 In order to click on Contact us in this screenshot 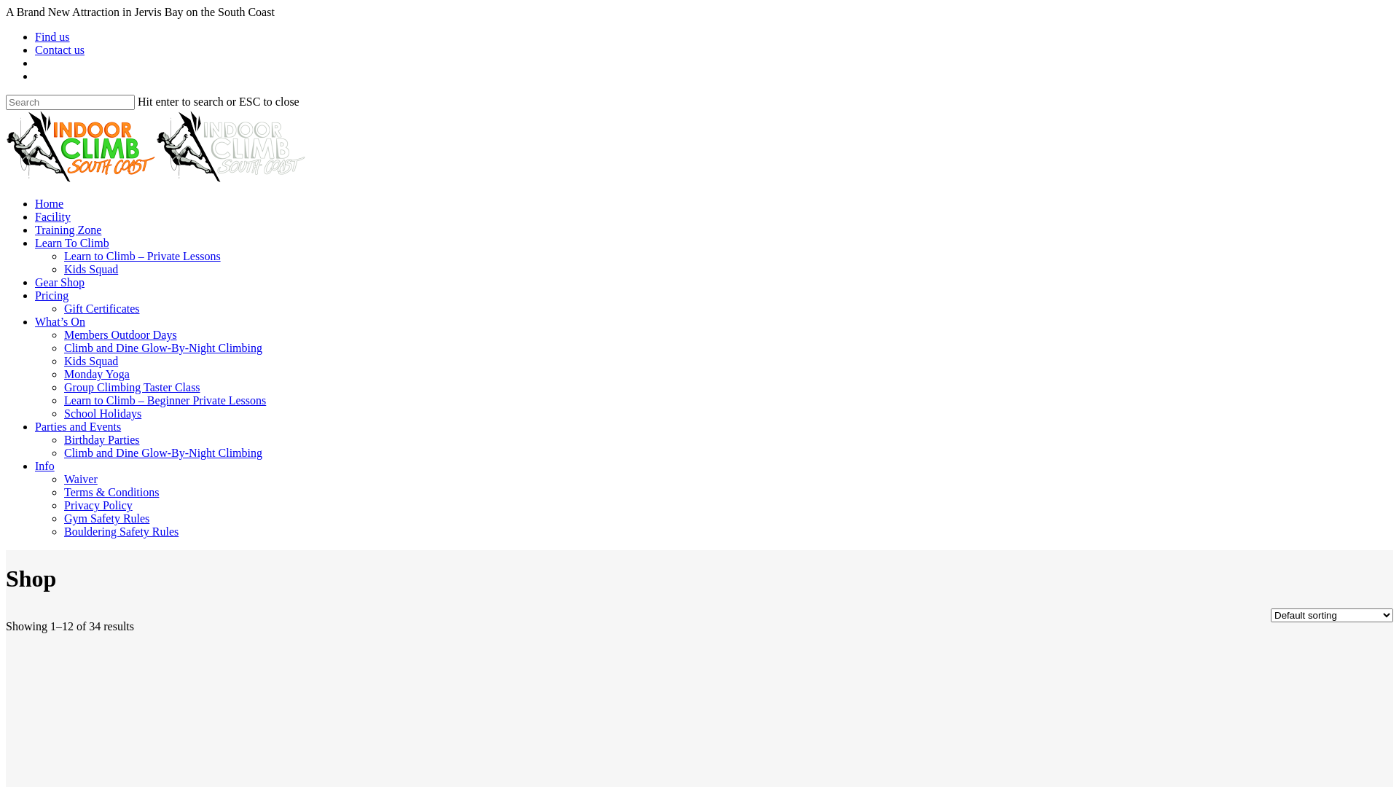, I will do `click(60, 50)`.